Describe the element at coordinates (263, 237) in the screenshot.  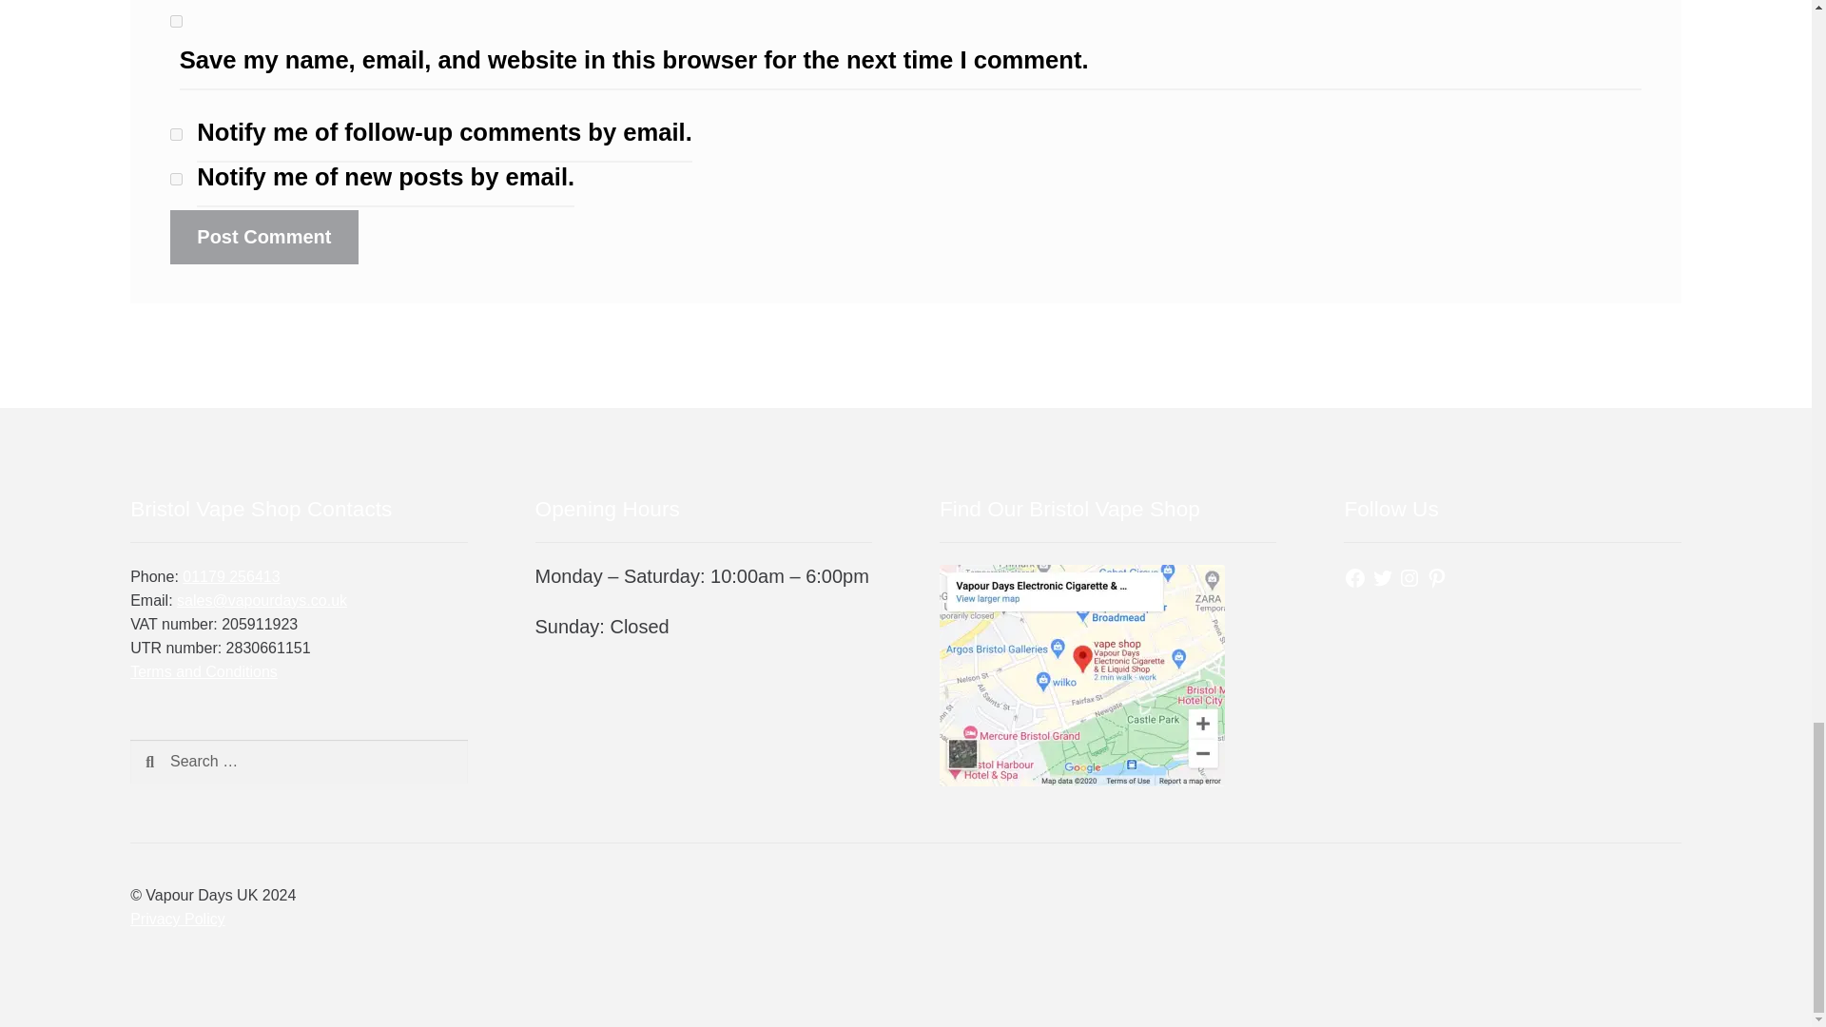
I see `Post Comment` at that location.